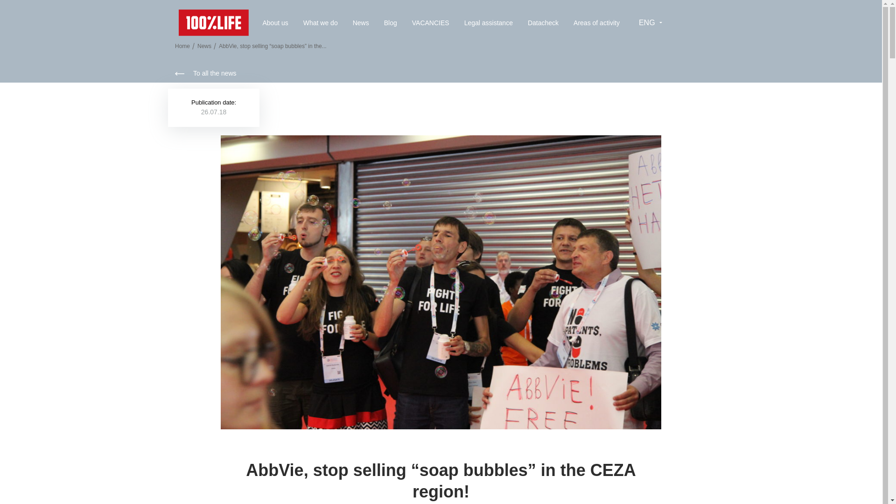 The height and width of the screenshot is (504, 896). Describe the element at coordinates (488, 22) in the screenshot. I see `Legal assistance` at that location.